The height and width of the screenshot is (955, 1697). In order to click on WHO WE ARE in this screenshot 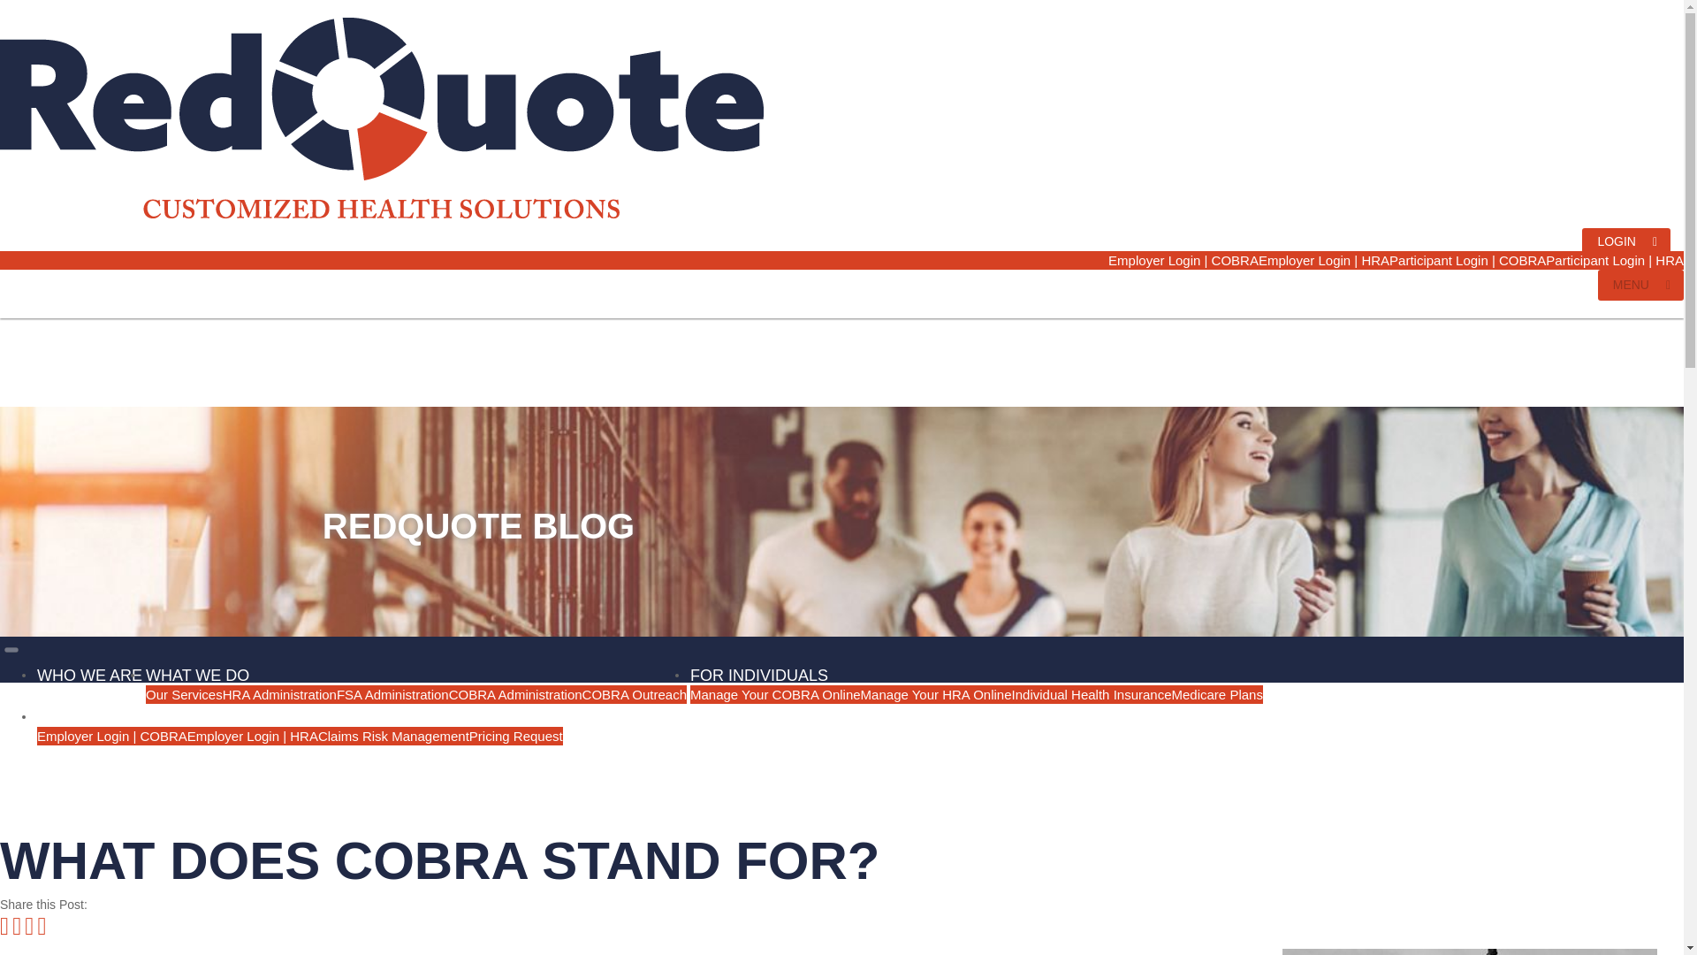, I will do `click(90, 668)`.